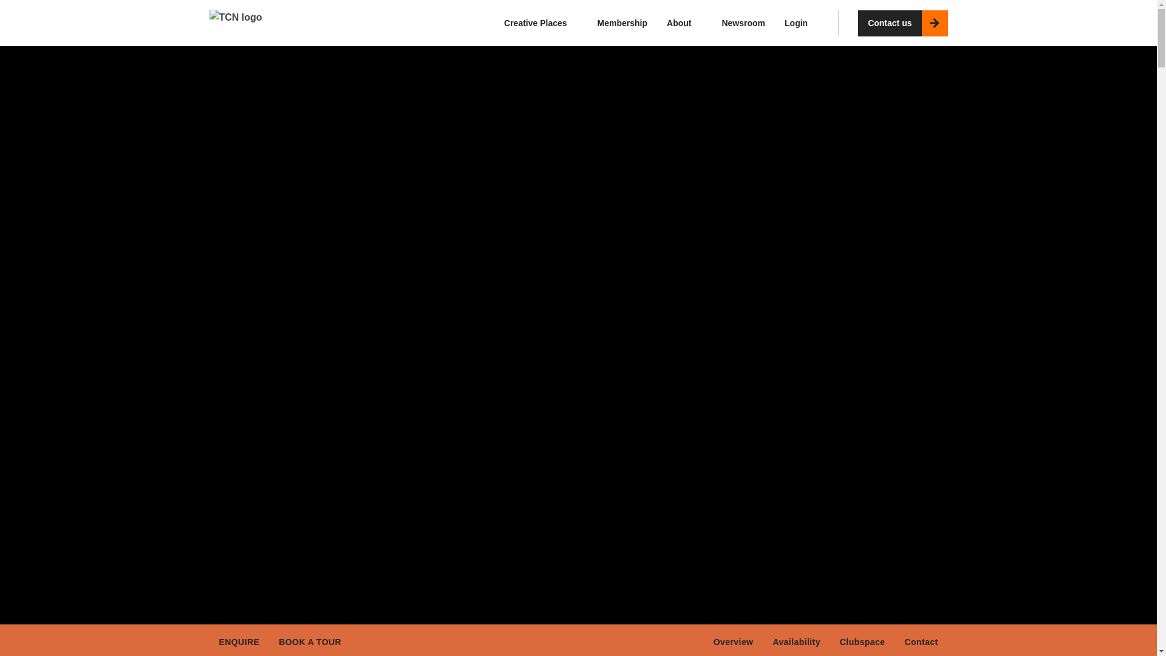 The width and height of the screenshot is (1166, 656). Describe the element at coordinates (743, 23) in the screenshot. I see `Newsroom` at that location.